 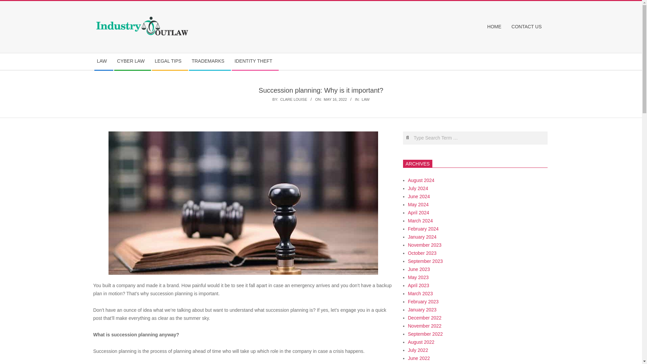 What do you see at coordinates (210, 61) in the screenshot?
I see `TRADEMARKS` at bounding box center [210, 61].